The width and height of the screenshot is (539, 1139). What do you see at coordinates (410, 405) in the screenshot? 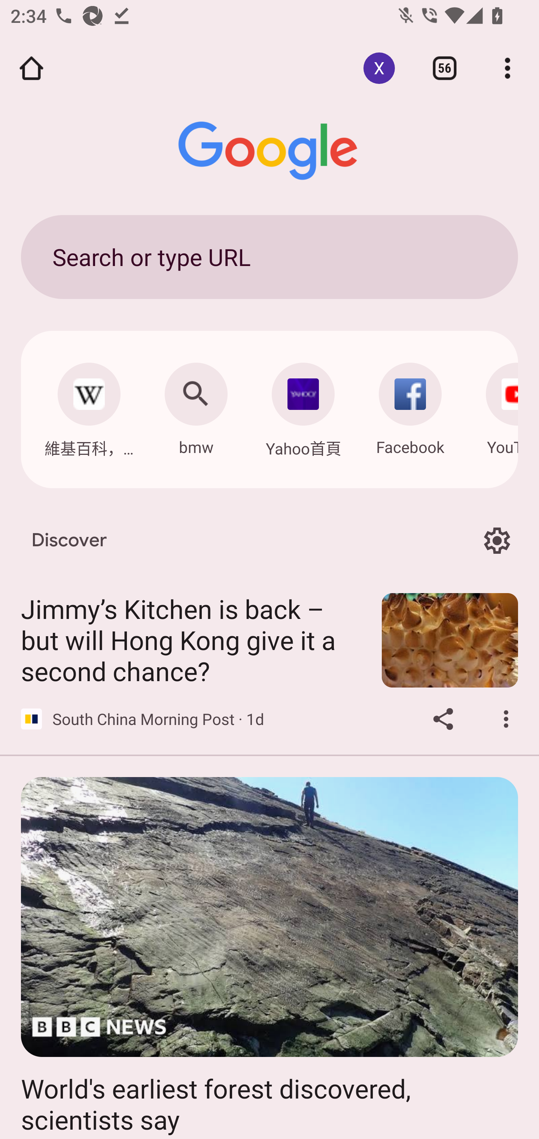
I see `Navigate: Facebook: m.facebook.com Facebook` at bounding box center [410, 405].